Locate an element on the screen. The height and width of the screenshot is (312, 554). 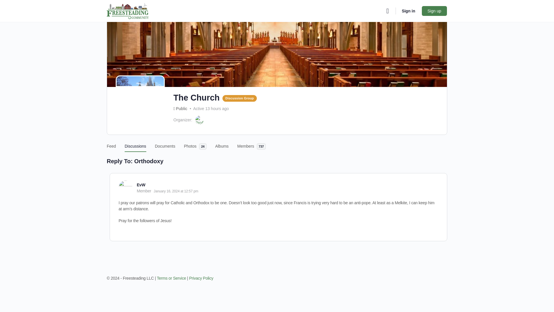
Privacy Policy  is located at coordinates (201, 278).